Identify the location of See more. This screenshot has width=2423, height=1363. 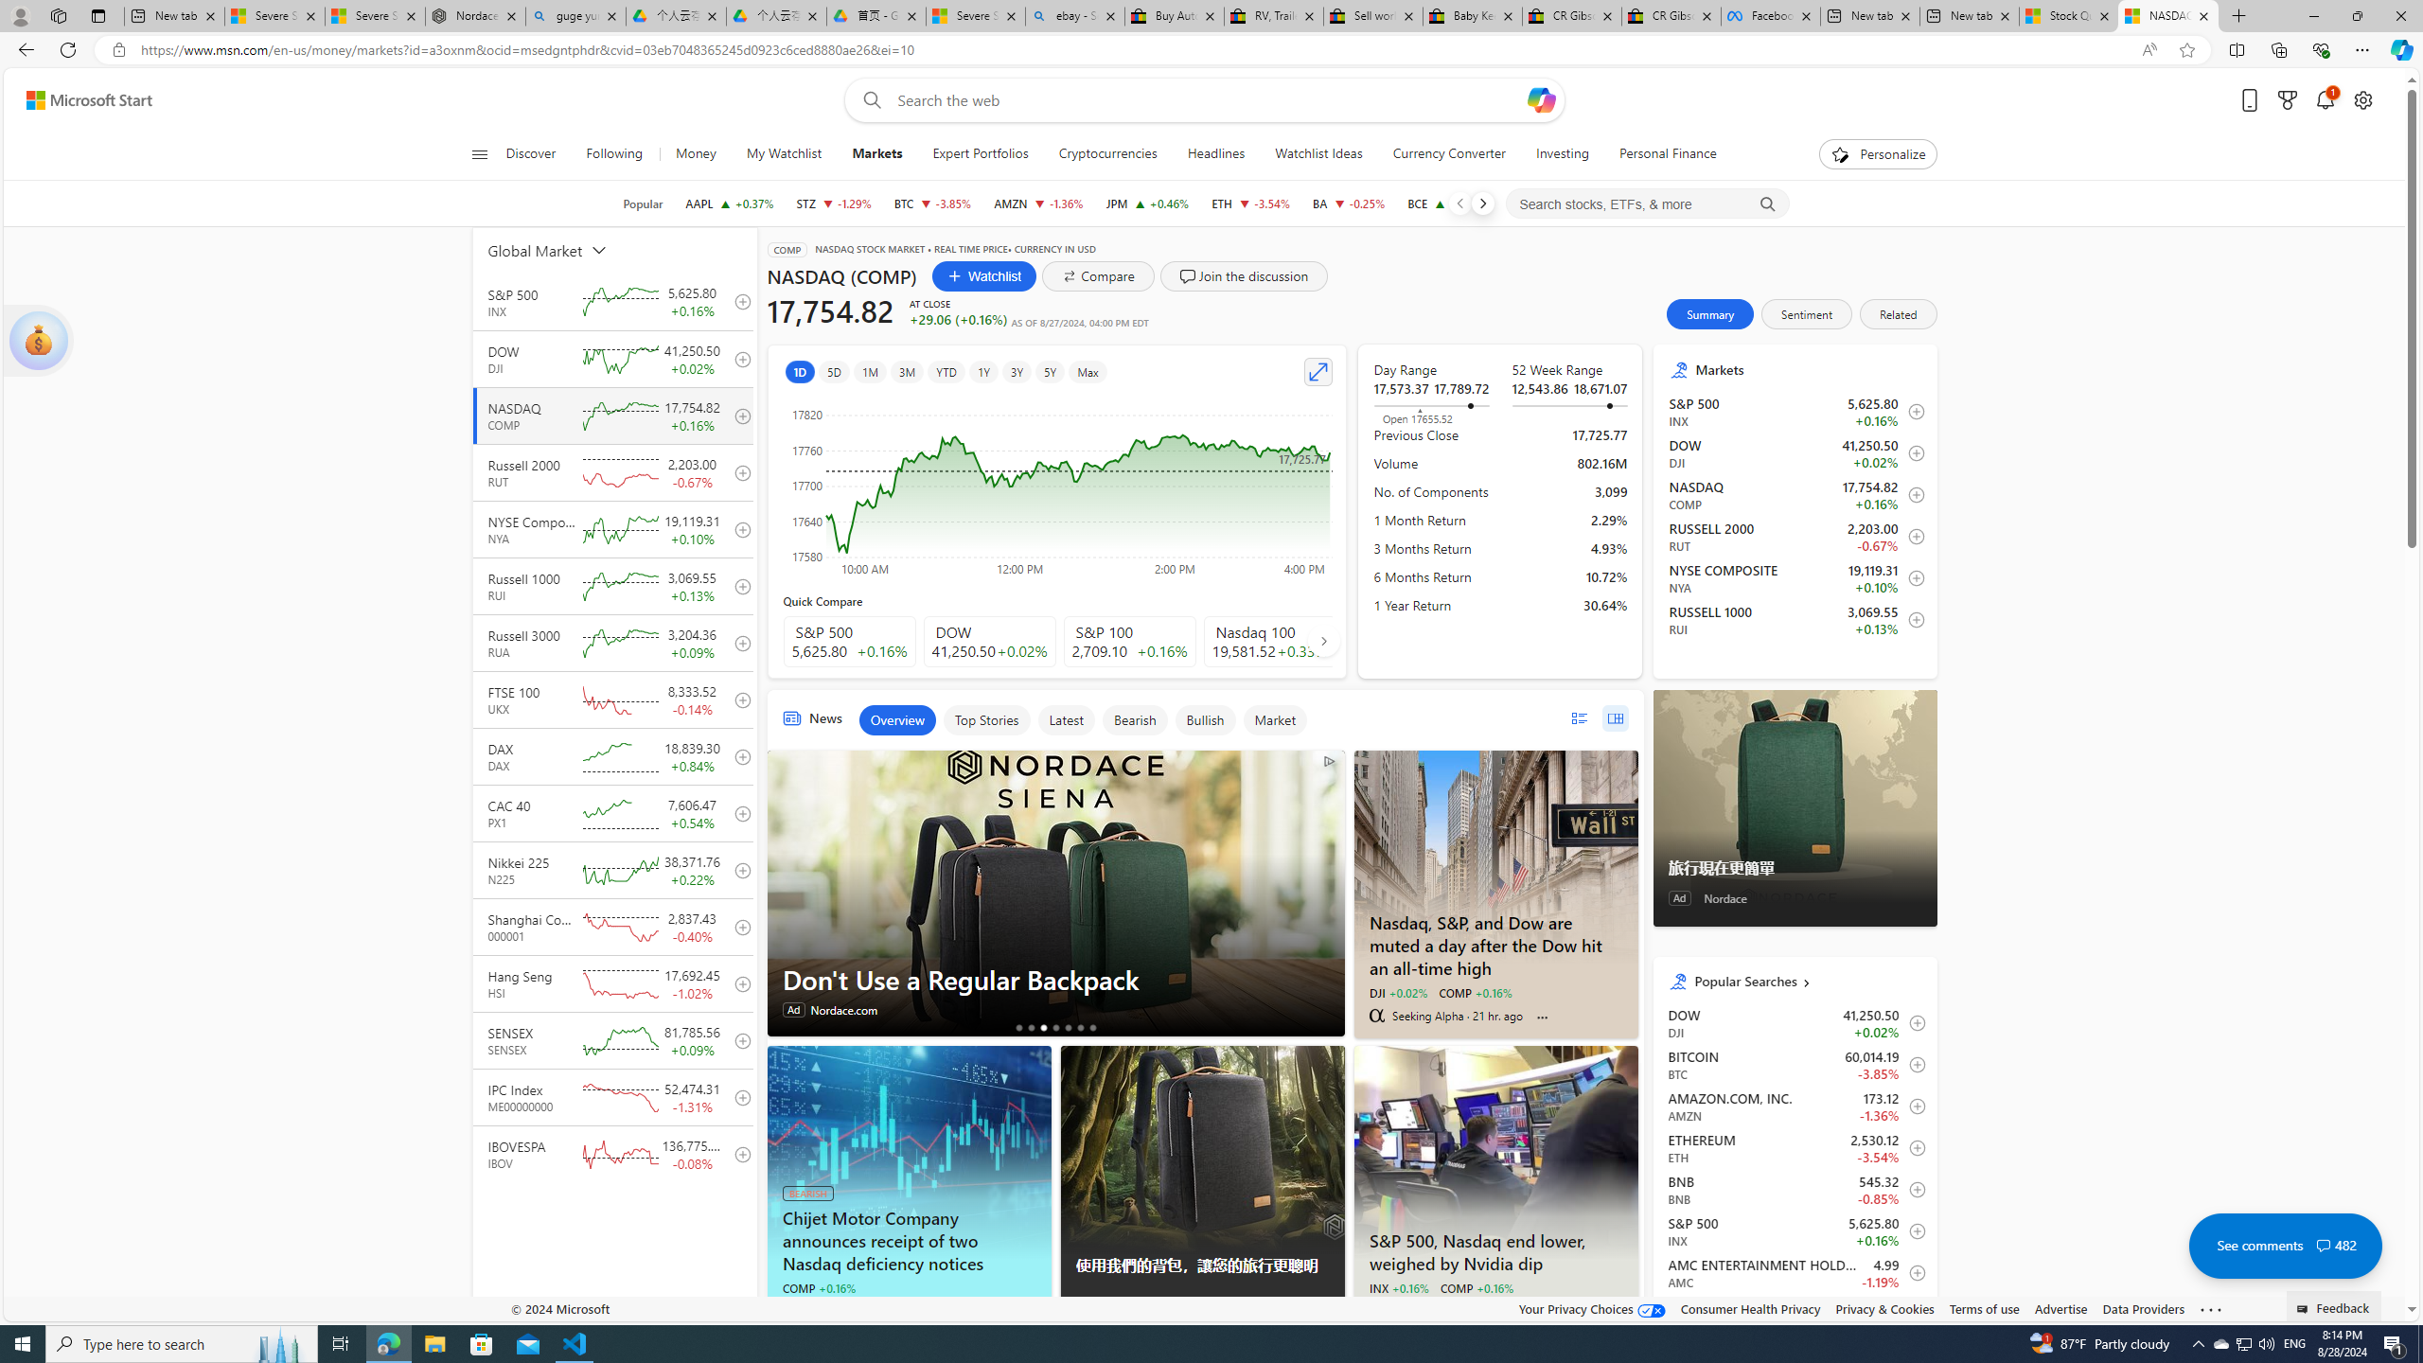
(2211, 1310).